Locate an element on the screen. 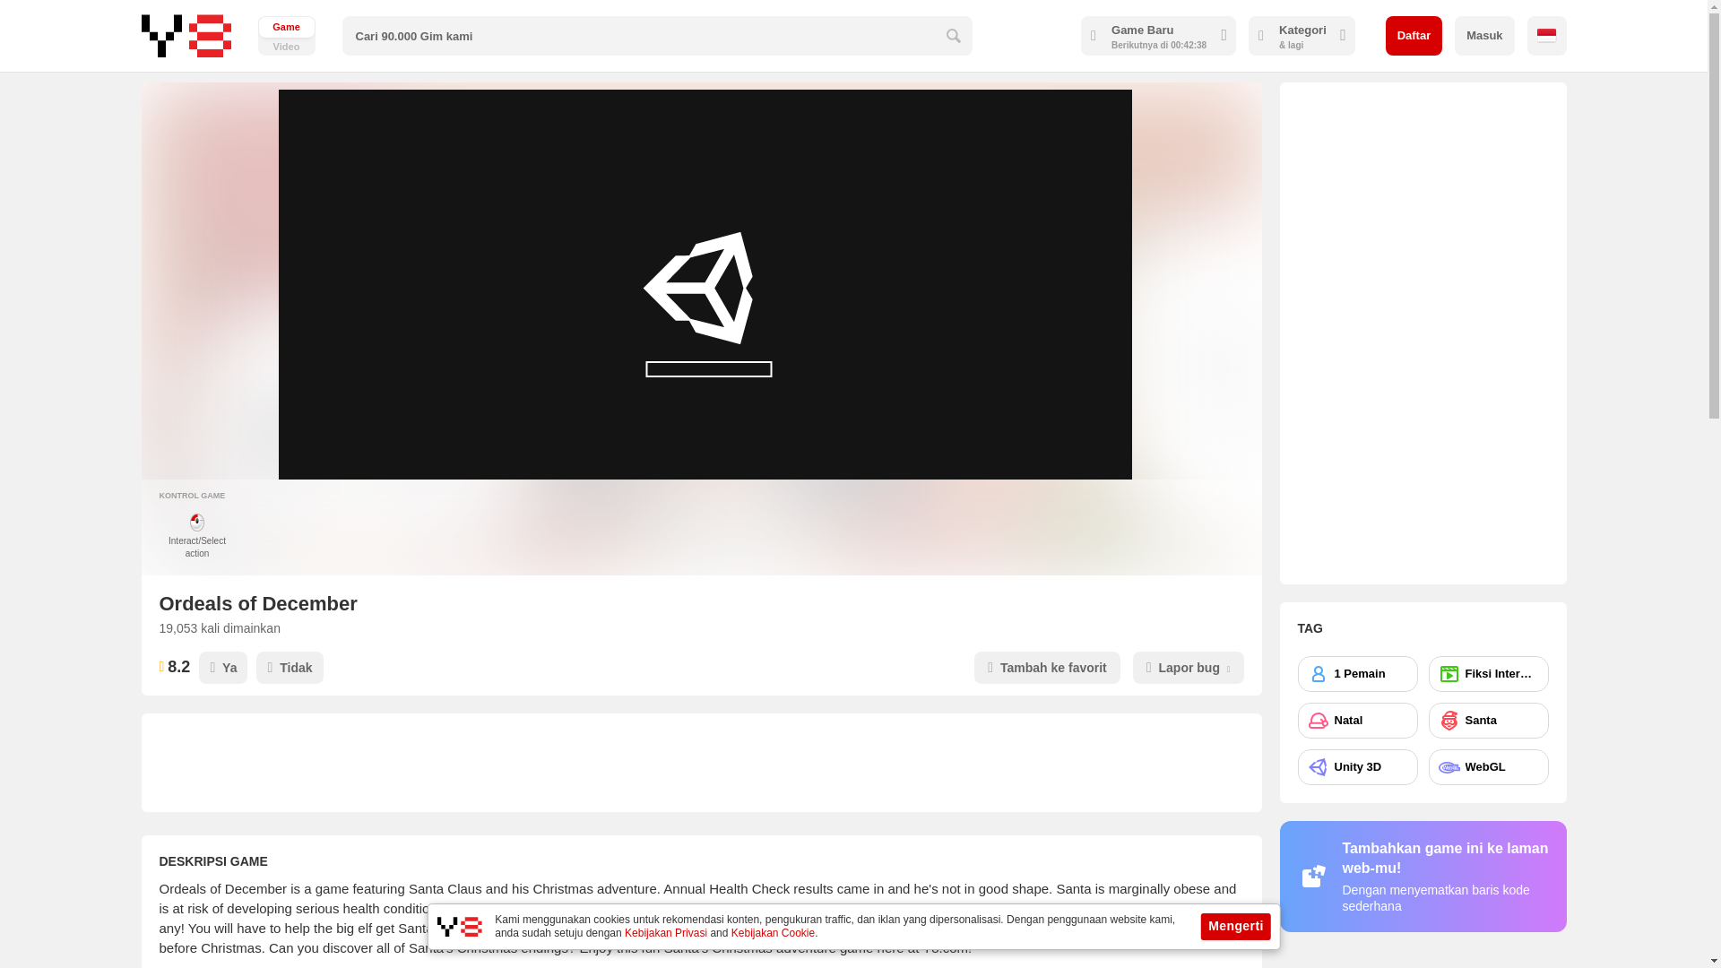  Video is located at coordinates (287, 36).